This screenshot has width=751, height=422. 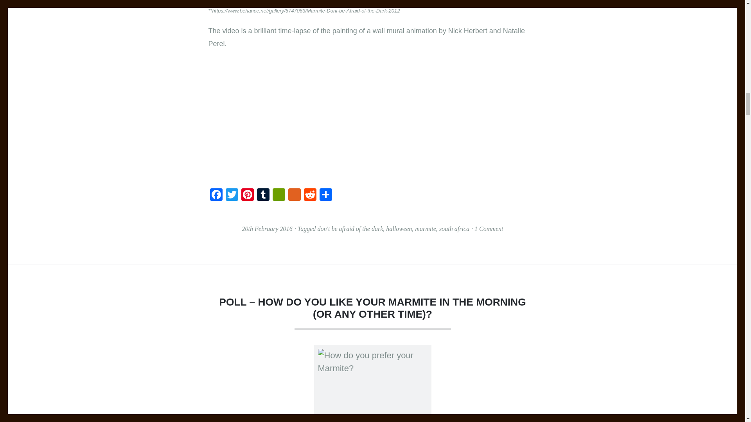 I want to click on PrintFriendly, so click(x=278, y=195).